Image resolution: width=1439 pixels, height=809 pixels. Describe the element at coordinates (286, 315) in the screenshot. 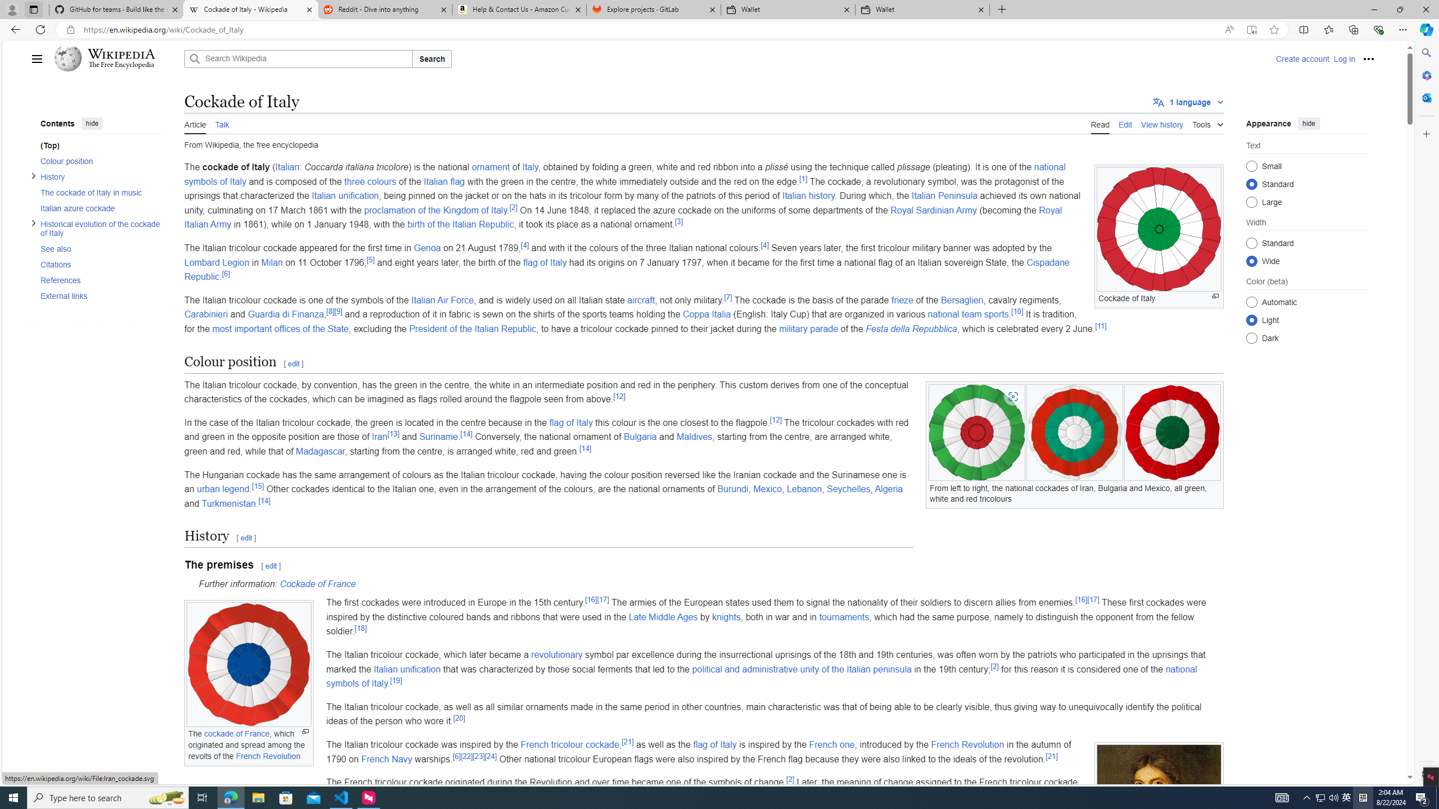

I see `Guardia di Finanza` at that location.